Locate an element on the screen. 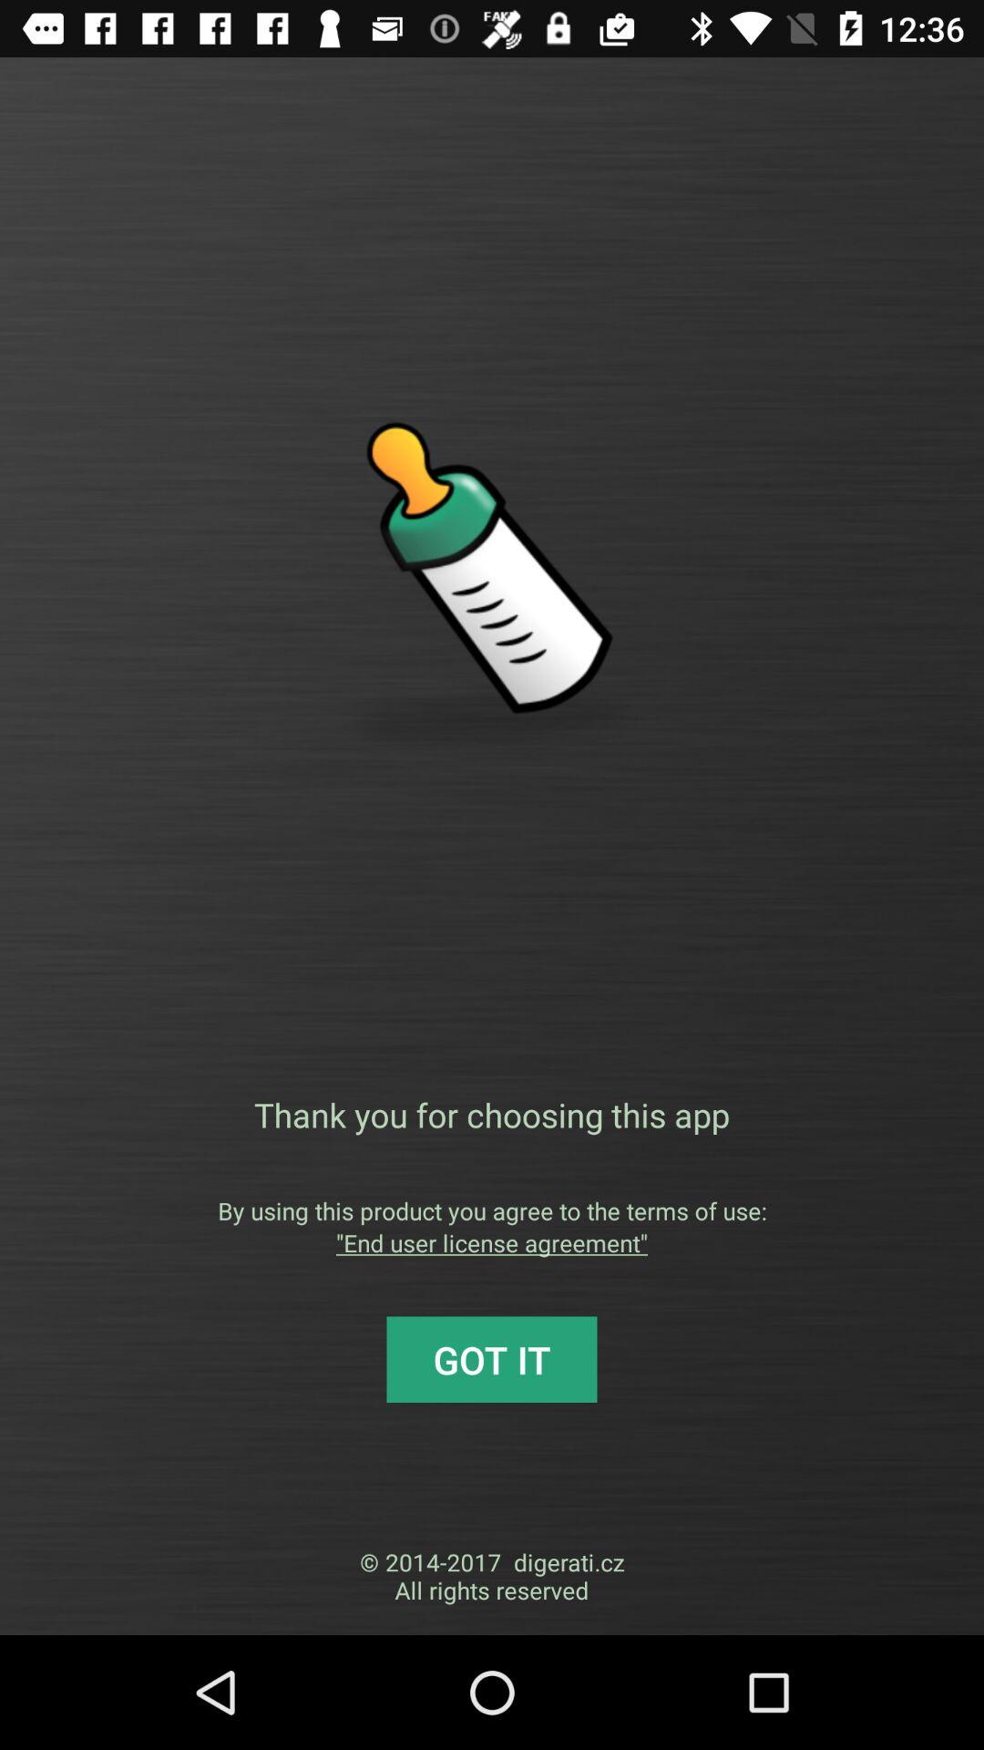 The image size is (984, 1750). press the button above the got it item is located at coordinates (492, 1243).